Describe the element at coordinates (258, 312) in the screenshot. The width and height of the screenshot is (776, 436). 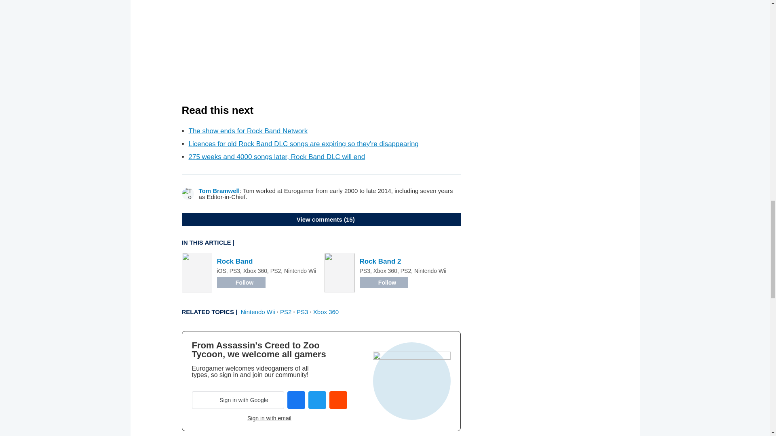
I see `Nintendo Wii` at that location.